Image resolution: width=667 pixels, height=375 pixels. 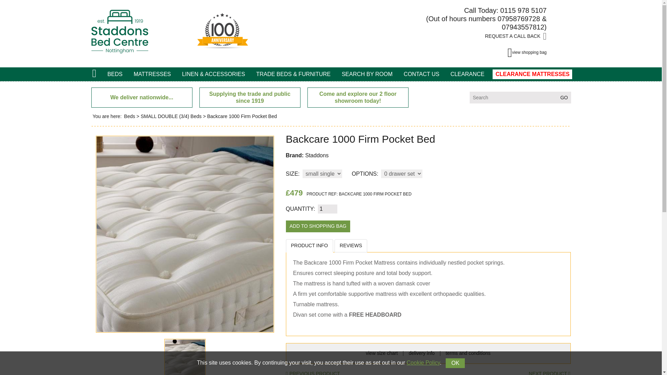 What do you see at coordinates (516, 36) in the screenshot?
I see `REQUEST A CALL BACK` at bounding box center [516, 36].